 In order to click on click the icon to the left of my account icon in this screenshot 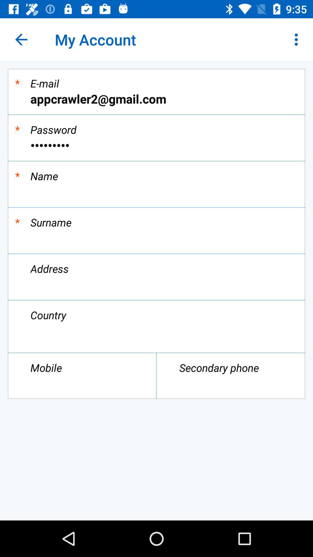, I will do `click(21, 39)`.